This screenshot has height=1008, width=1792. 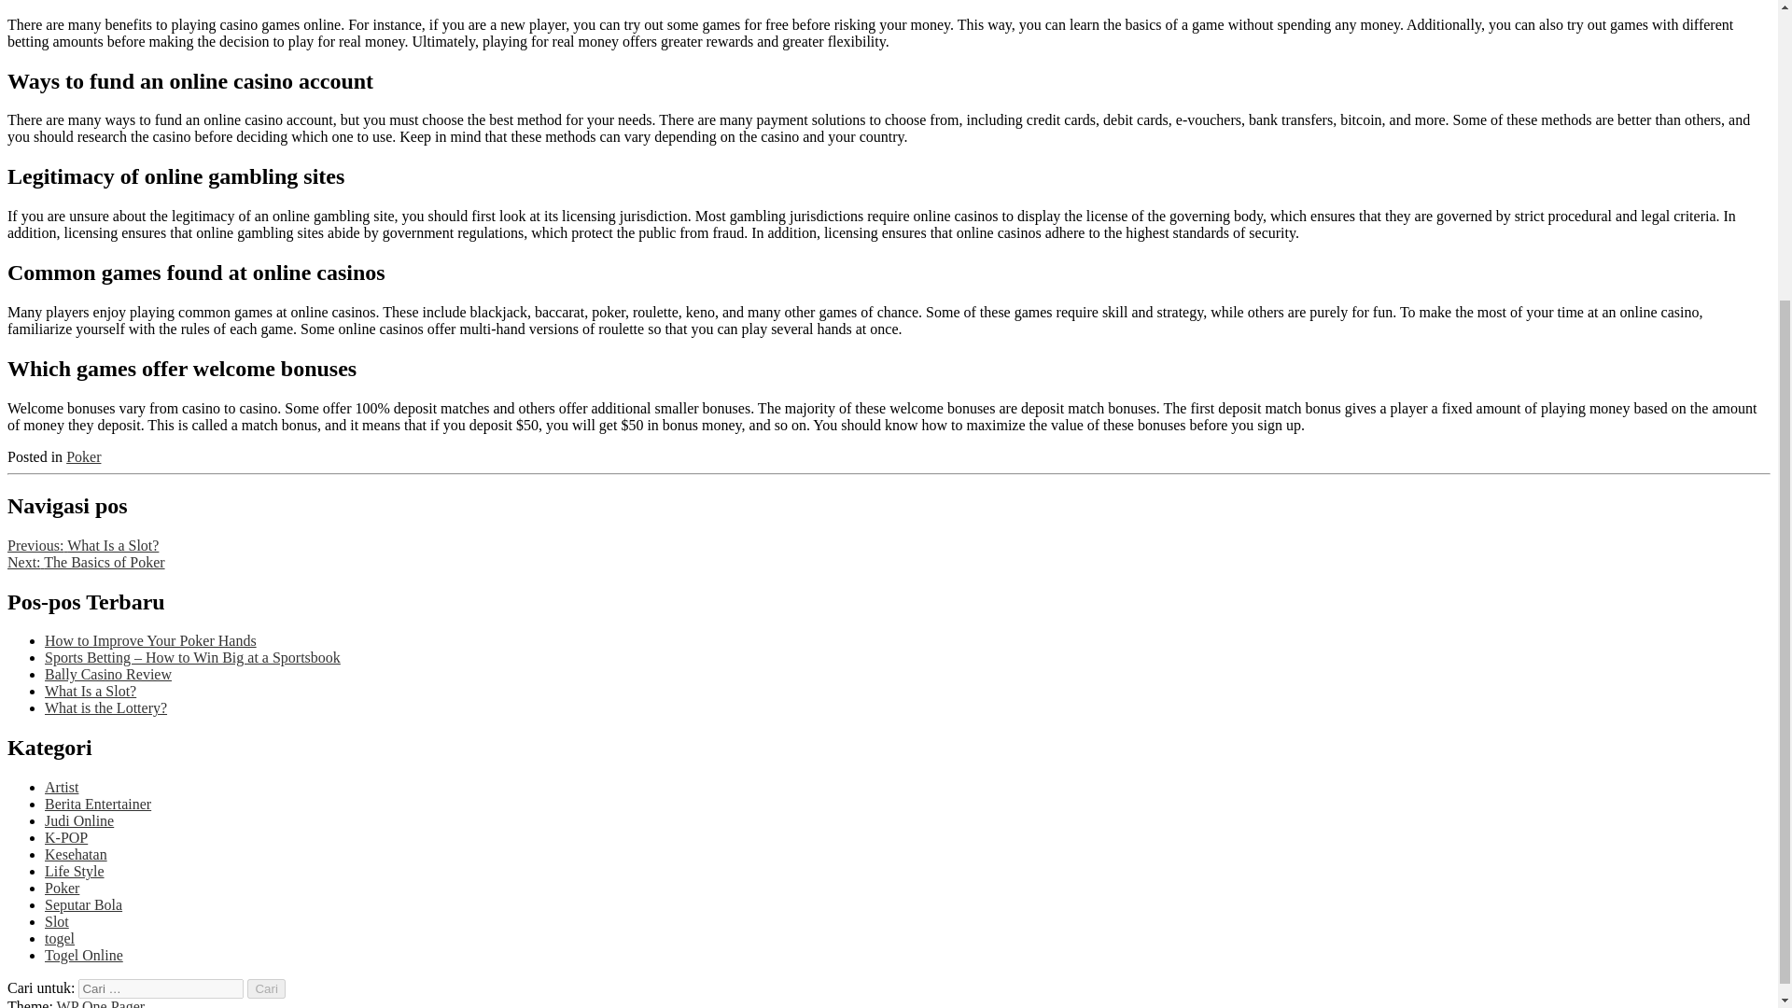 I want to click on Seputar Bola, so click(x=83, y=905).